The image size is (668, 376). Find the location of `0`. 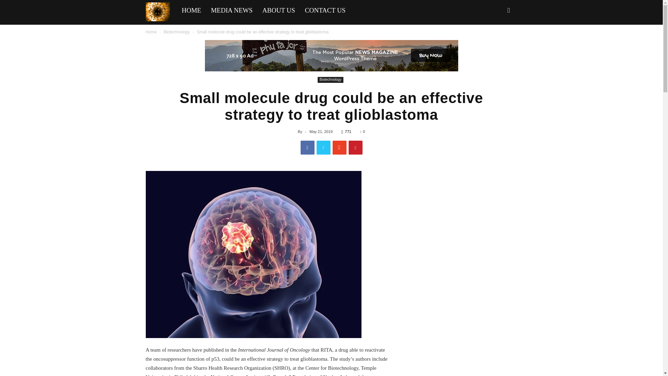

0 is located at coordinates (362, 132).